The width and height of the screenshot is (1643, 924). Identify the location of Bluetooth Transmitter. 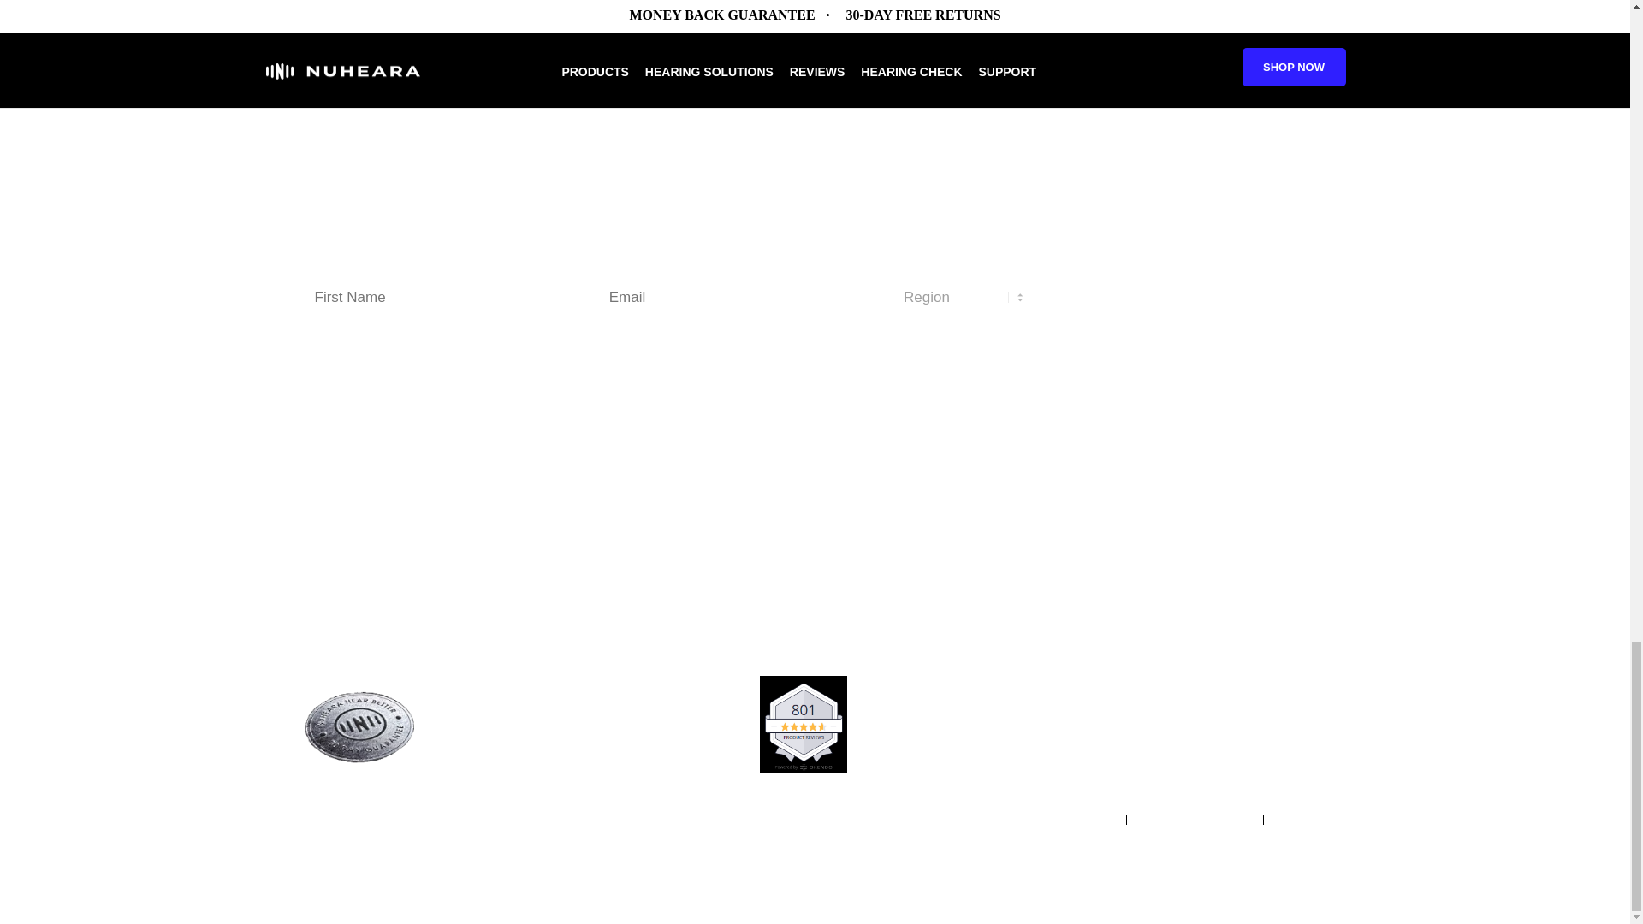
(396, 548).